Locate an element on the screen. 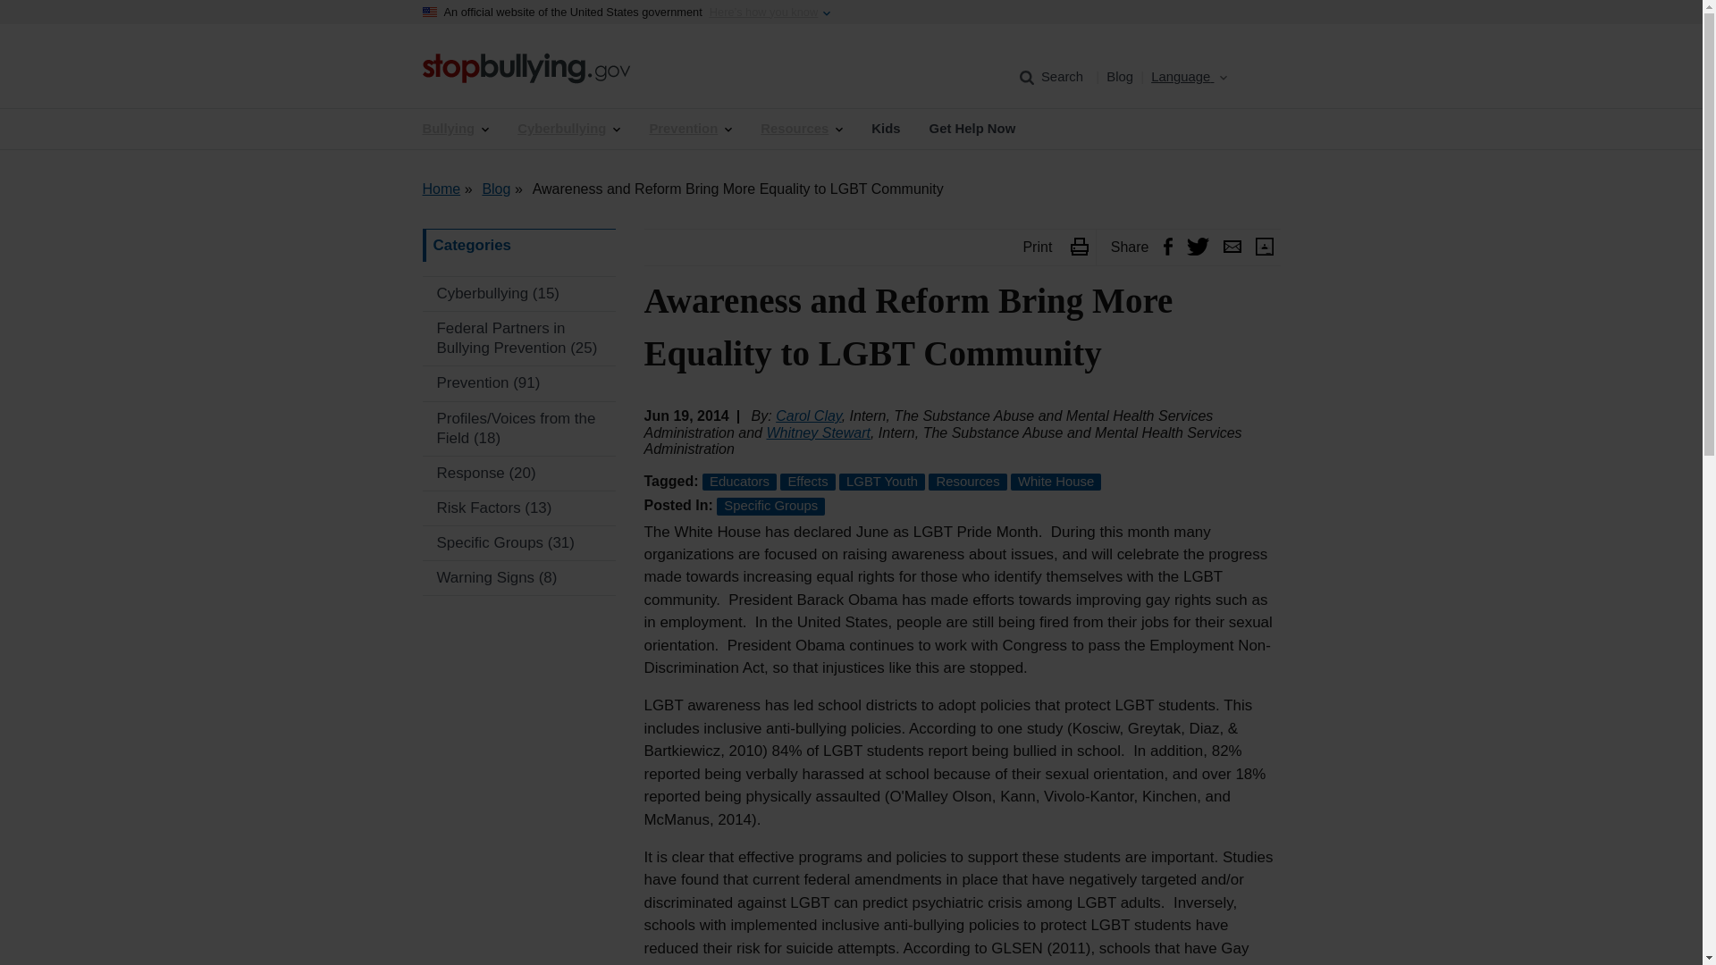 Image resolution: width=1716 pixels, height=965 pixels. Educators is located at coordinates (739, 482).